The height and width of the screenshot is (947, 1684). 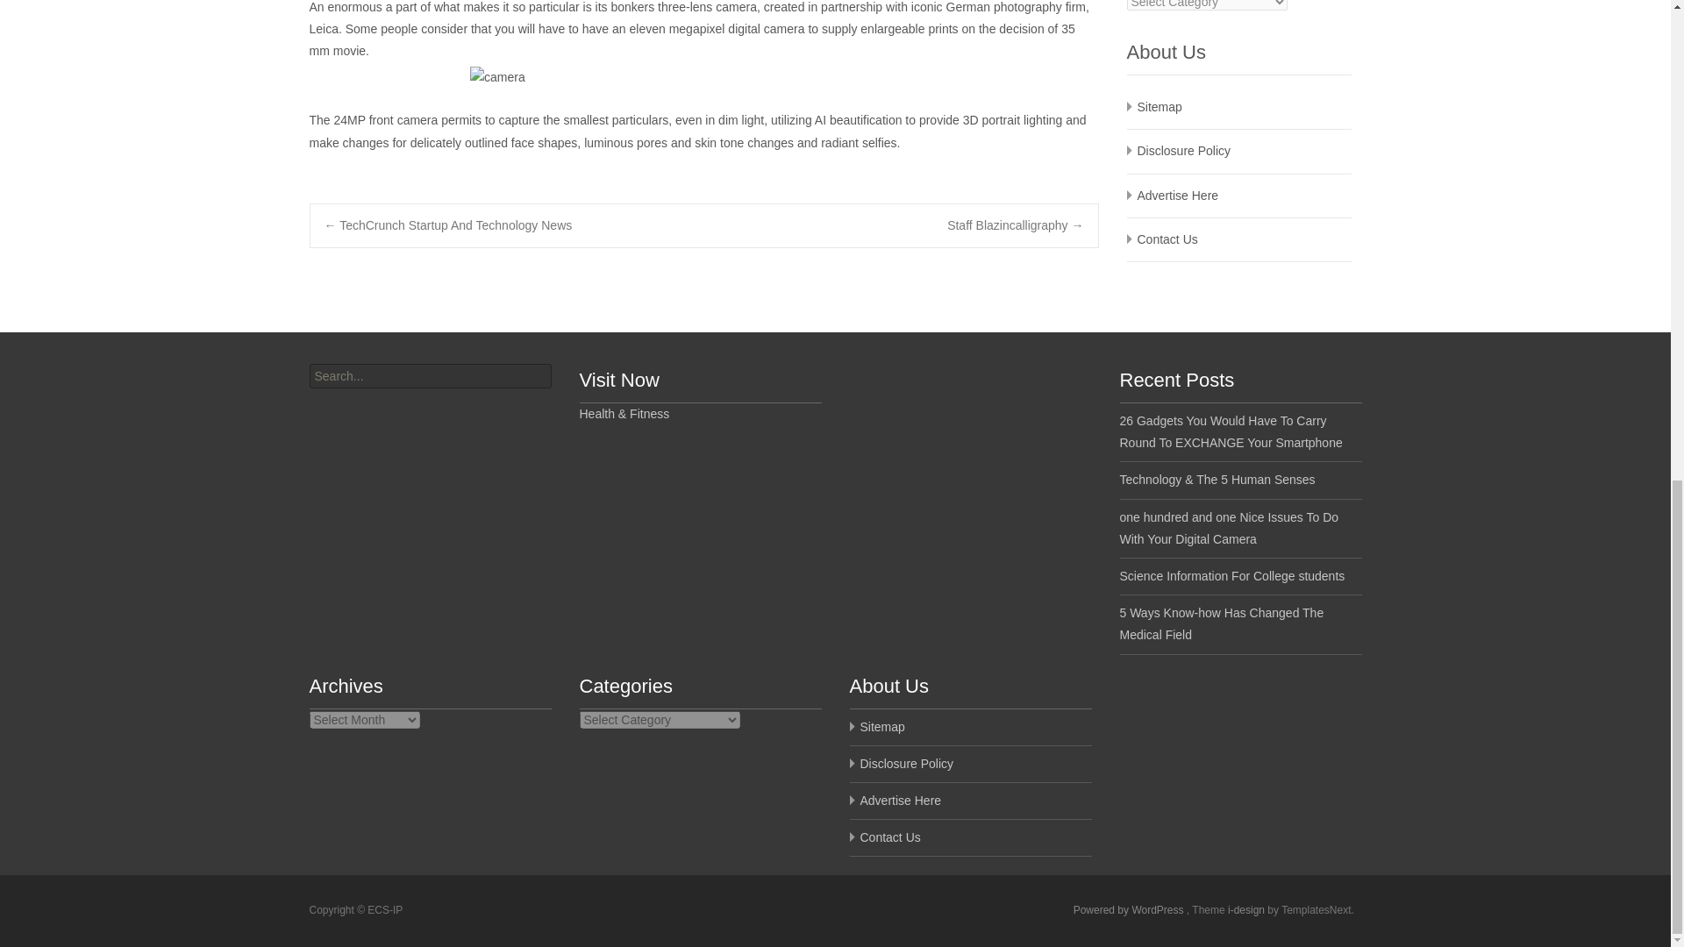 I want to click on Multipurpose WordPress Theme, so click(x=1247, y=910).